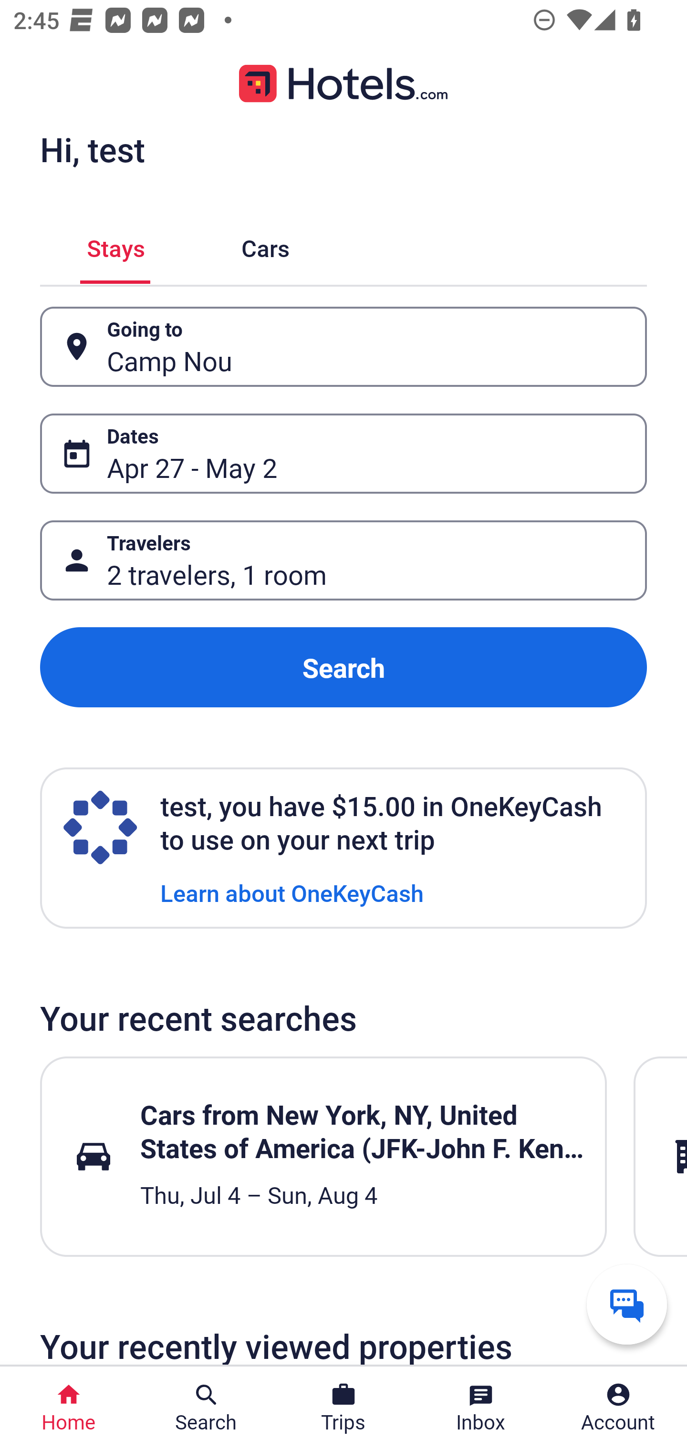 The image size is (687, 1450). Describe the element at coordinates (343, 560) in the screenshot. I see `Travelers Button 2 travelers, 1 room` at that location.